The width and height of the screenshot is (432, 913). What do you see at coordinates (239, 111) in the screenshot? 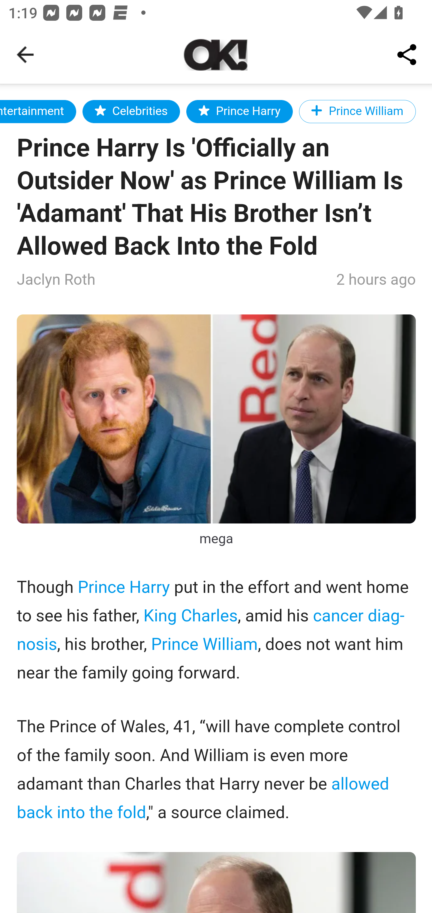
I see `Prince Harry` at bounding box center [239, 111].